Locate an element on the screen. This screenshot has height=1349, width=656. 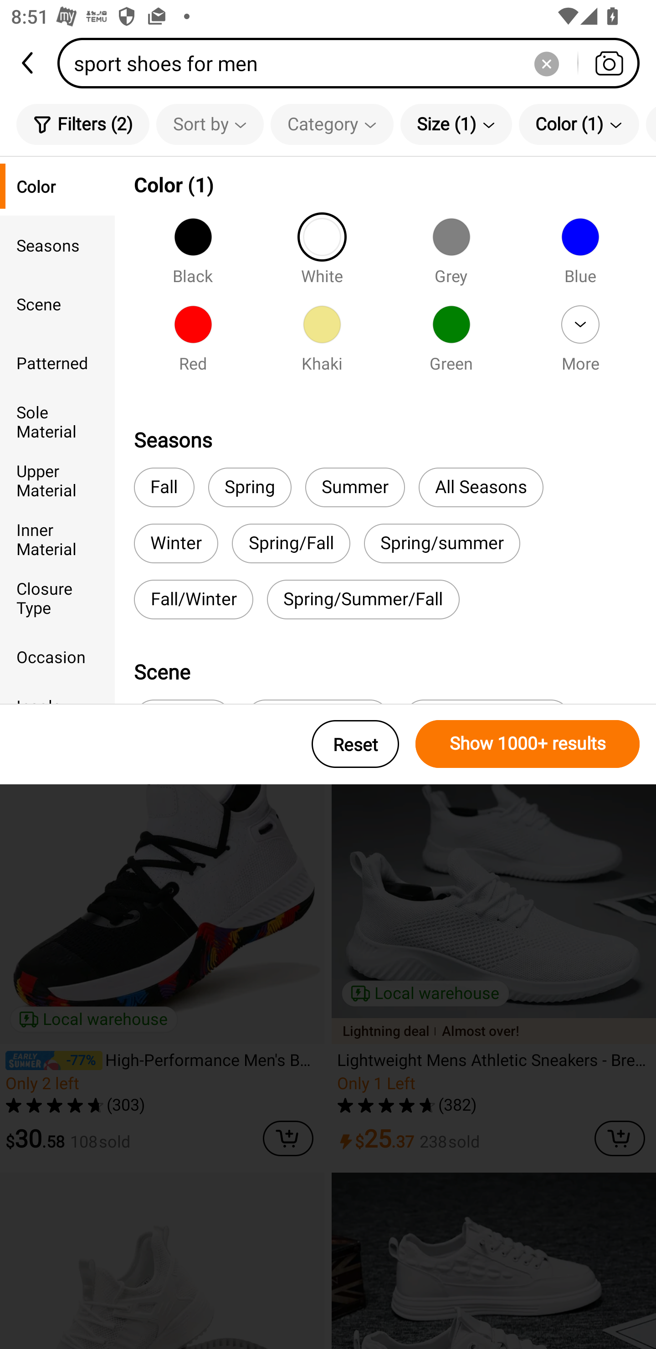
Spring/summer is located at coordinates (442, 543).